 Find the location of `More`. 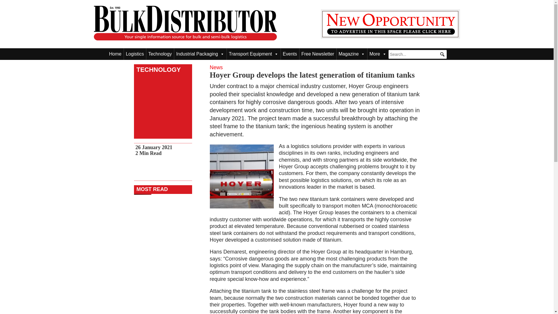

More is located at coordinates (378, 54).